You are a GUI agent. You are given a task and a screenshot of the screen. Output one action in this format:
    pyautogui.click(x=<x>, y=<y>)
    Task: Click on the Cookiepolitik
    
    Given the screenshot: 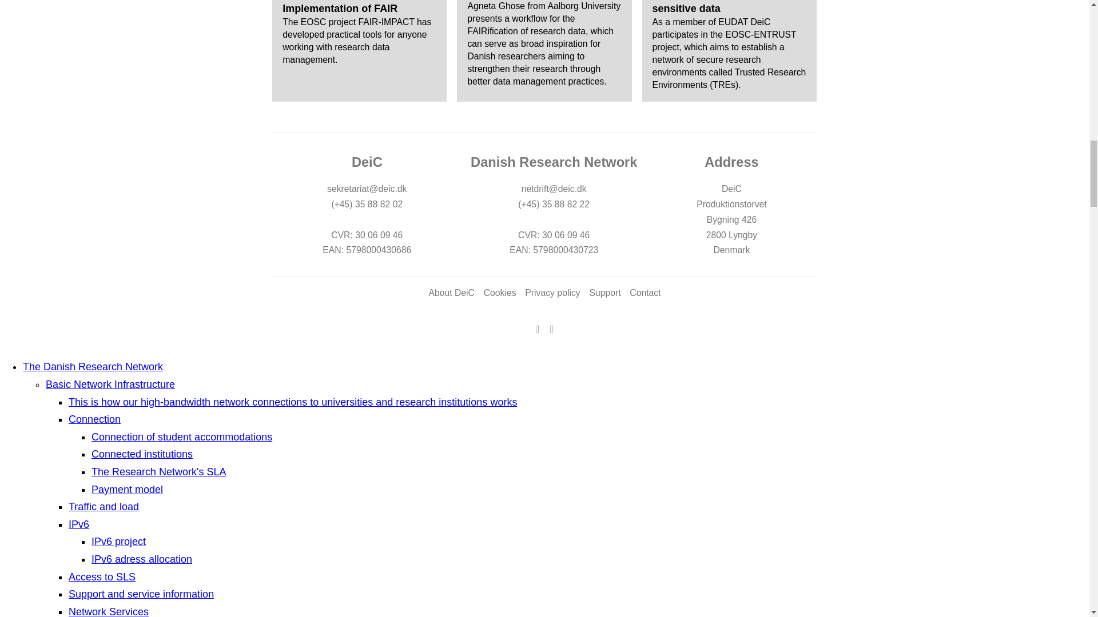 What is the action you would take?
    pyautogui.click(x=500, y=293)
    